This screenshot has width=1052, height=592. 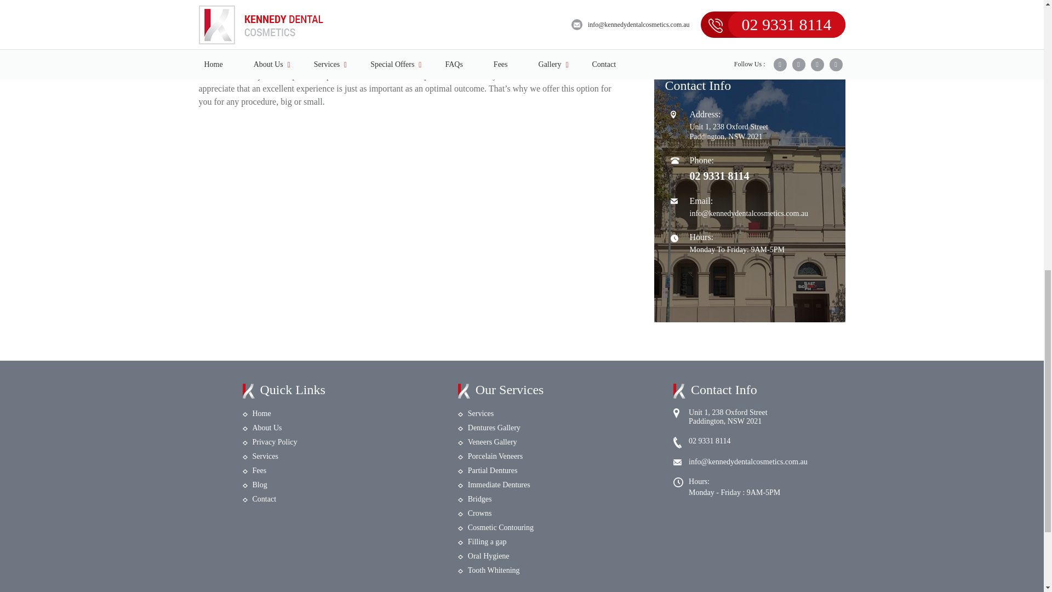 What do you see at coordinates (261, 413) in the screenshot?
I see `Home` at bounding box center [261, 413].